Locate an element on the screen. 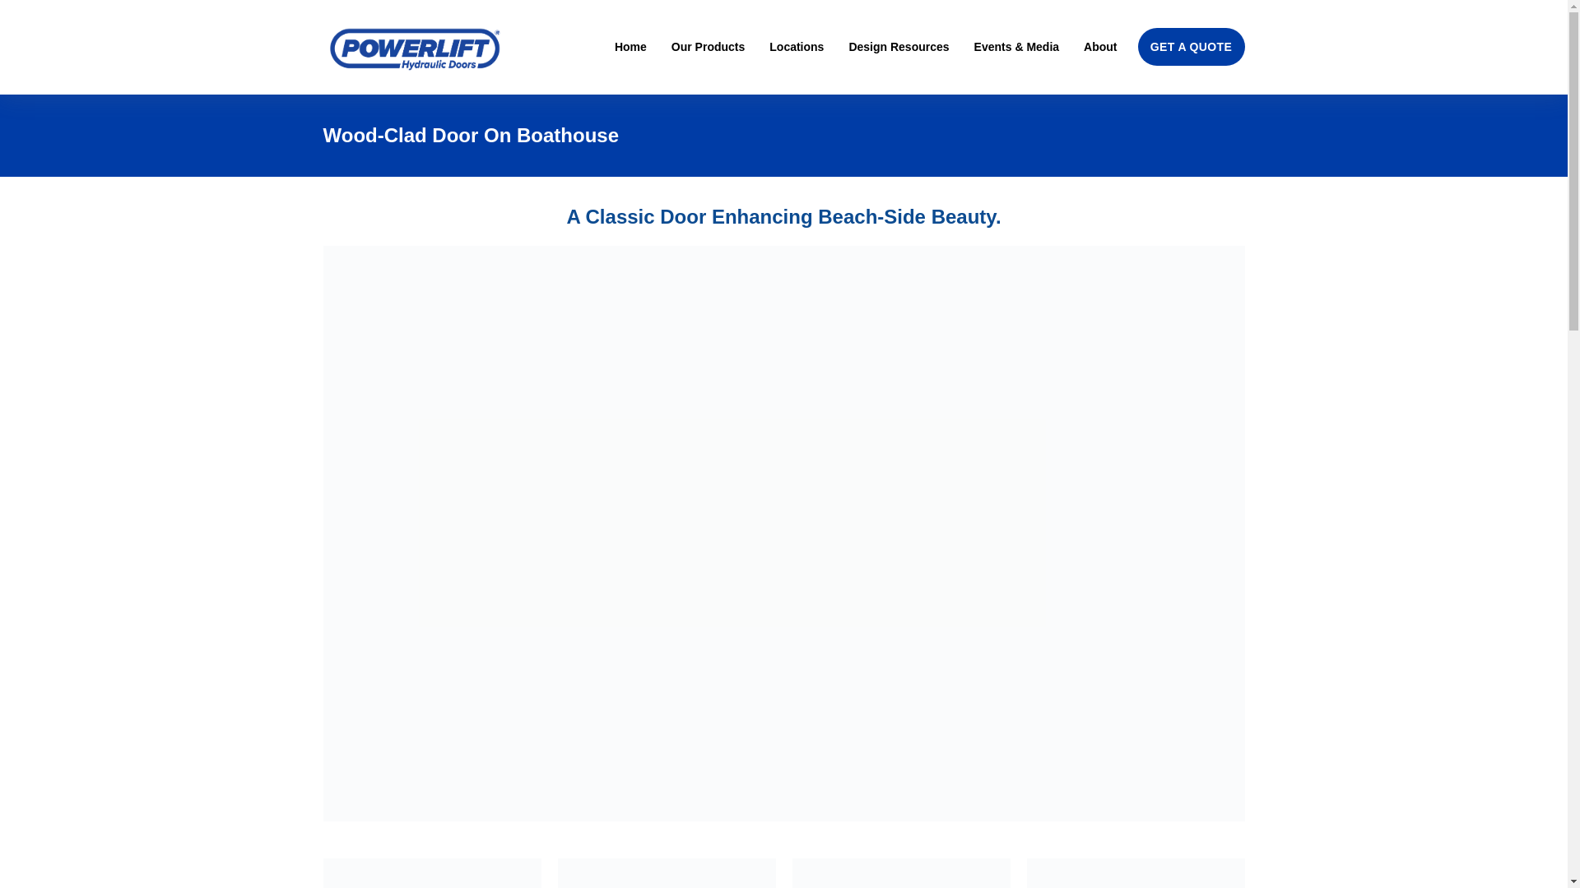 The width and height of the screenshot is (1580, 888). Our Products is located at coordinates (708, 46).